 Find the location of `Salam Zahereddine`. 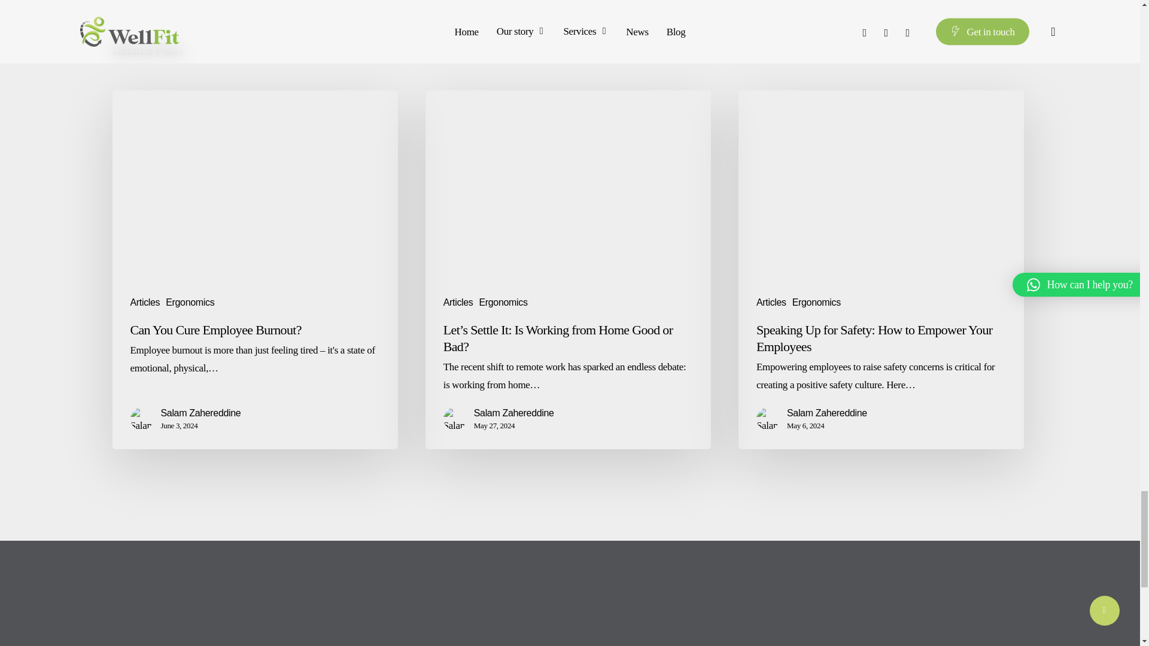

Salam Zahereddine is located at coordinates (200, 413).